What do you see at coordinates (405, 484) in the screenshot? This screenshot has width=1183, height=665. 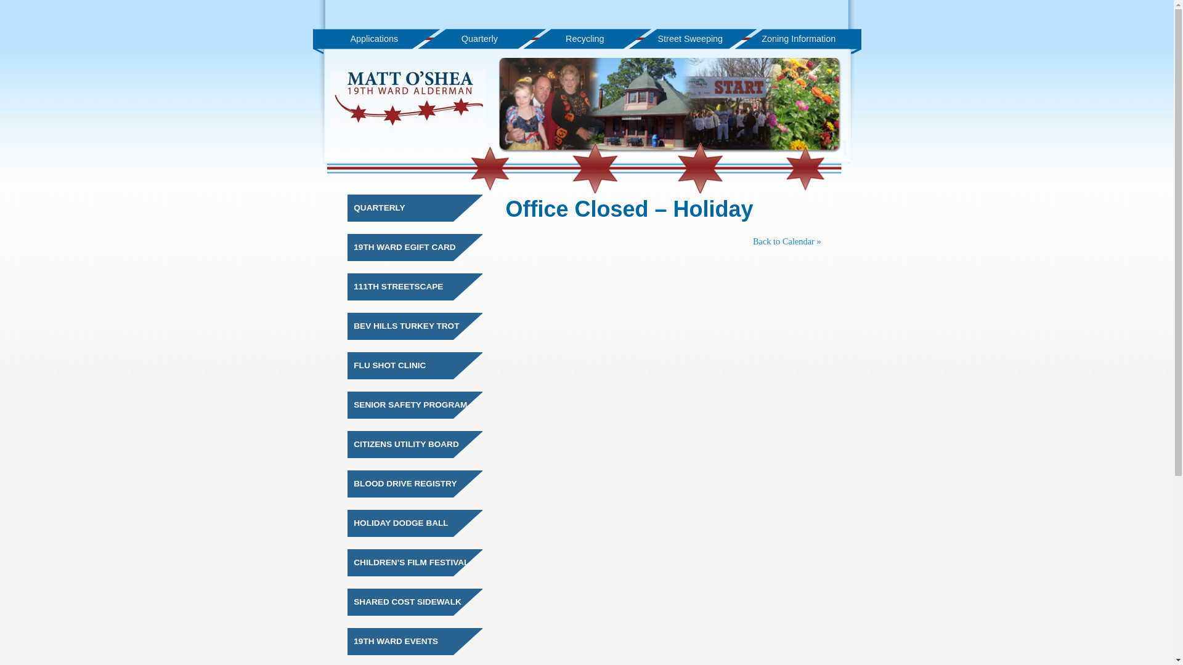 I see `BLOOD DRIVE REGISTRY` at bounding box center [405, 484].